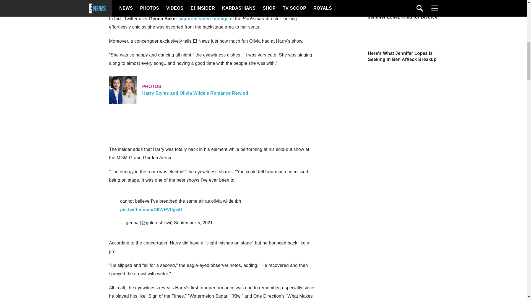 This screenshot has height=299, width=531. Describe the element at coordinates (389, 56) in the screenshot. I see `captured video footage` at that location.